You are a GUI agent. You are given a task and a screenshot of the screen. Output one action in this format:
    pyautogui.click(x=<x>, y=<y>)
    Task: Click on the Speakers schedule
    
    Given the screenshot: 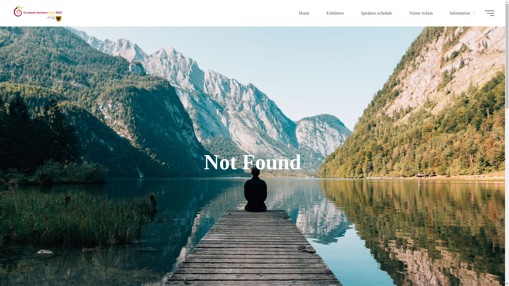 What is the action you would take?
    pyautogui.click(x=377, y=13)
    